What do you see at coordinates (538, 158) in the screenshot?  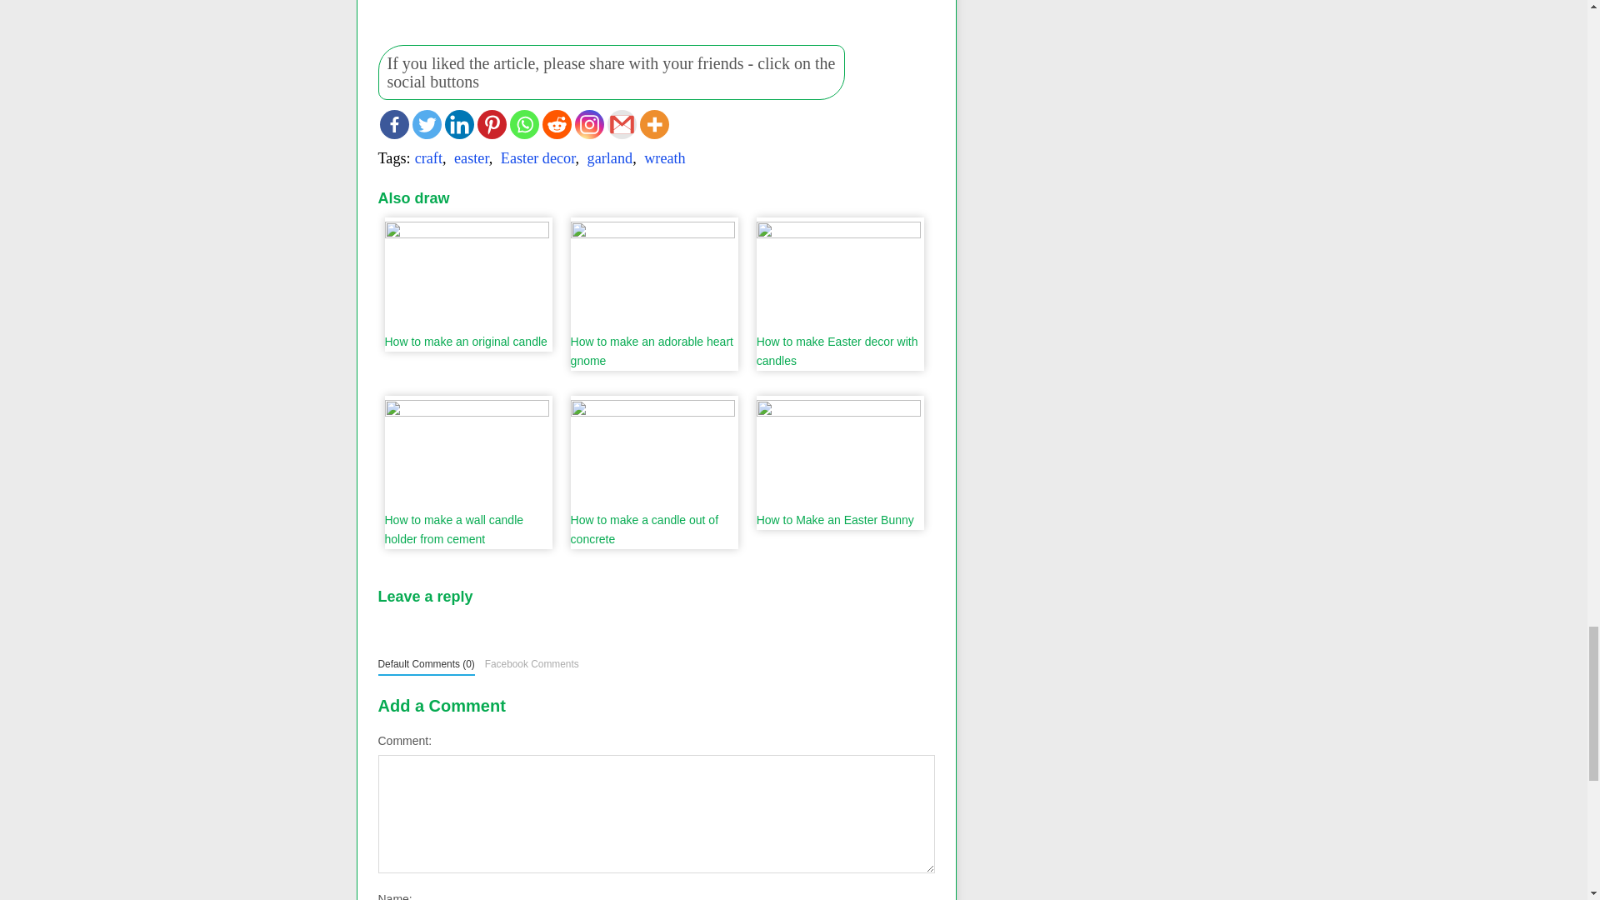 I see `Easter decor` at bounding box center [538, 158].